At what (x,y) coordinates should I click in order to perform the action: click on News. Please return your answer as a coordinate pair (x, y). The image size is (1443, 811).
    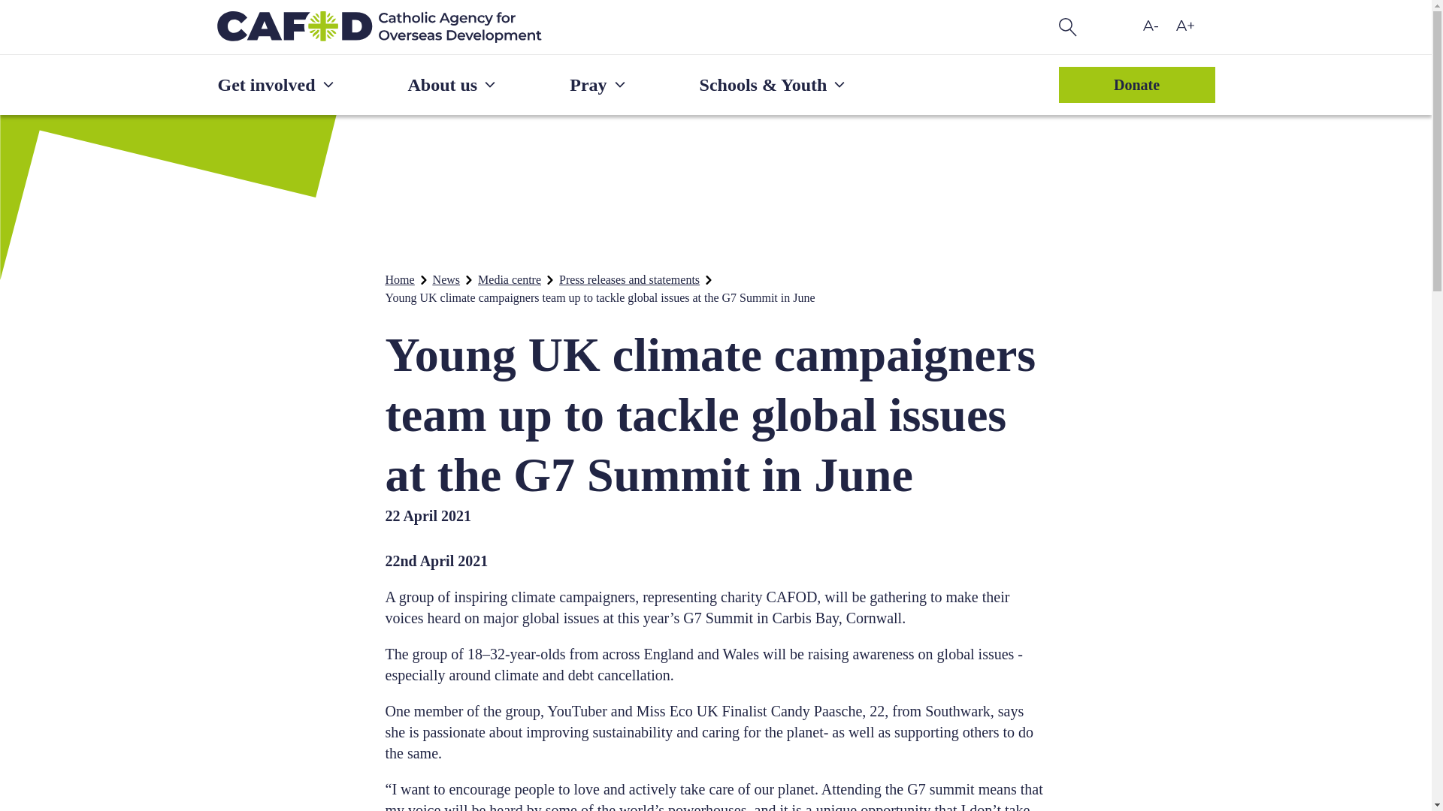
    Looking at the image, I should click on (446, 279).